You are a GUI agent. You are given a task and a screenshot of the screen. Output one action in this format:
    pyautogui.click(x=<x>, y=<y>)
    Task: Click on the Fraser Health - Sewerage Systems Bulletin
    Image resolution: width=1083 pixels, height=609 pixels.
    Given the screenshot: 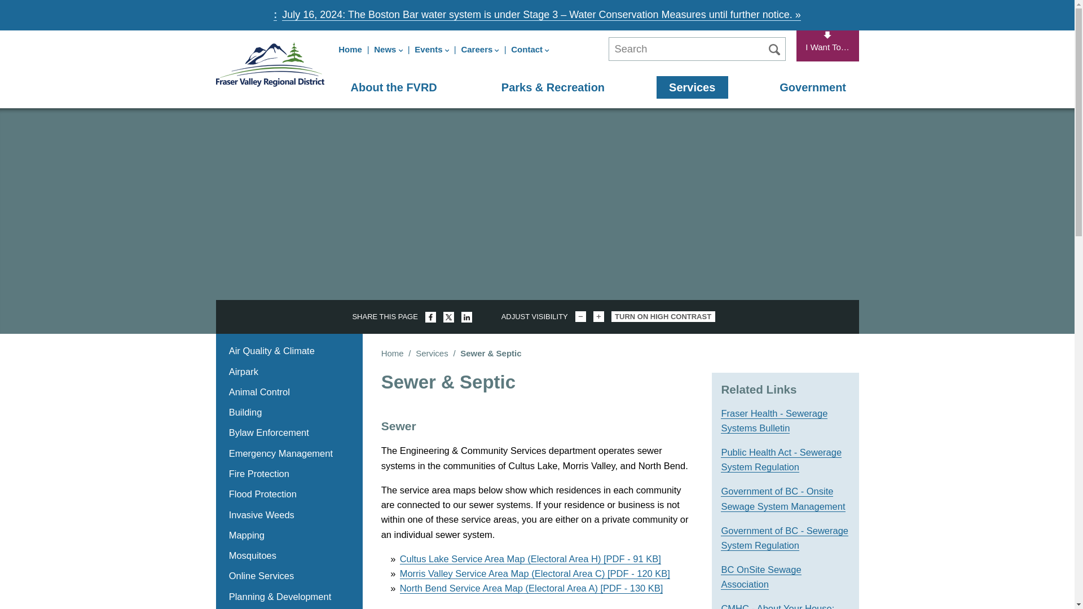 What is the action you would take?
    pyautogui.click(x=774, y=421)
    